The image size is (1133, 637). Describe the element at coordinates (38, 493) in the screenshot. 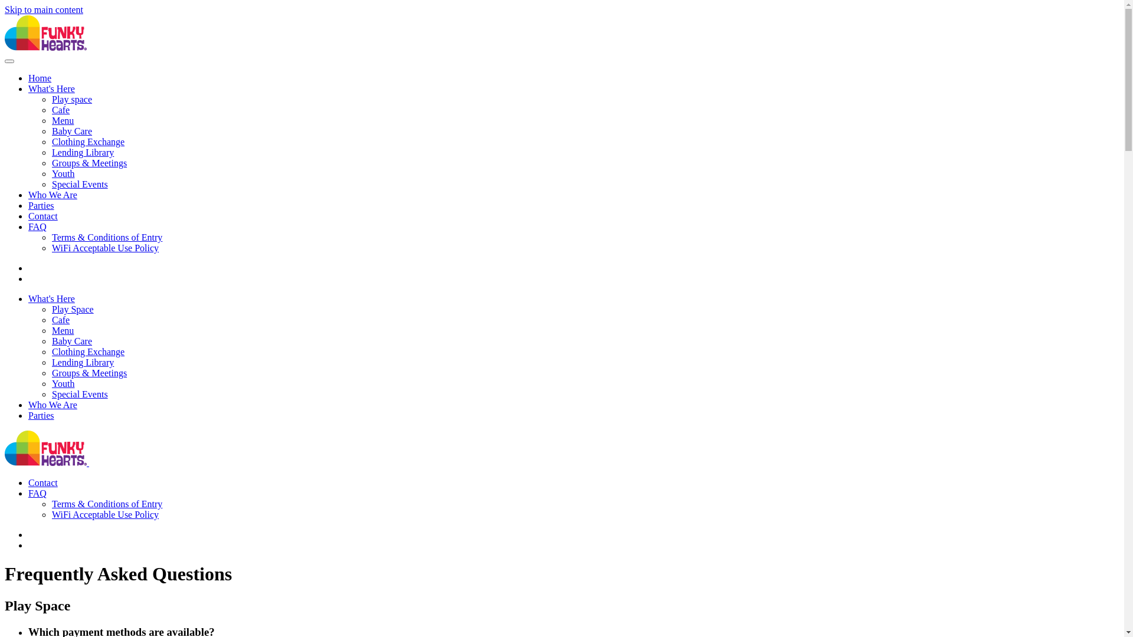

I see `FAQ` at that location.